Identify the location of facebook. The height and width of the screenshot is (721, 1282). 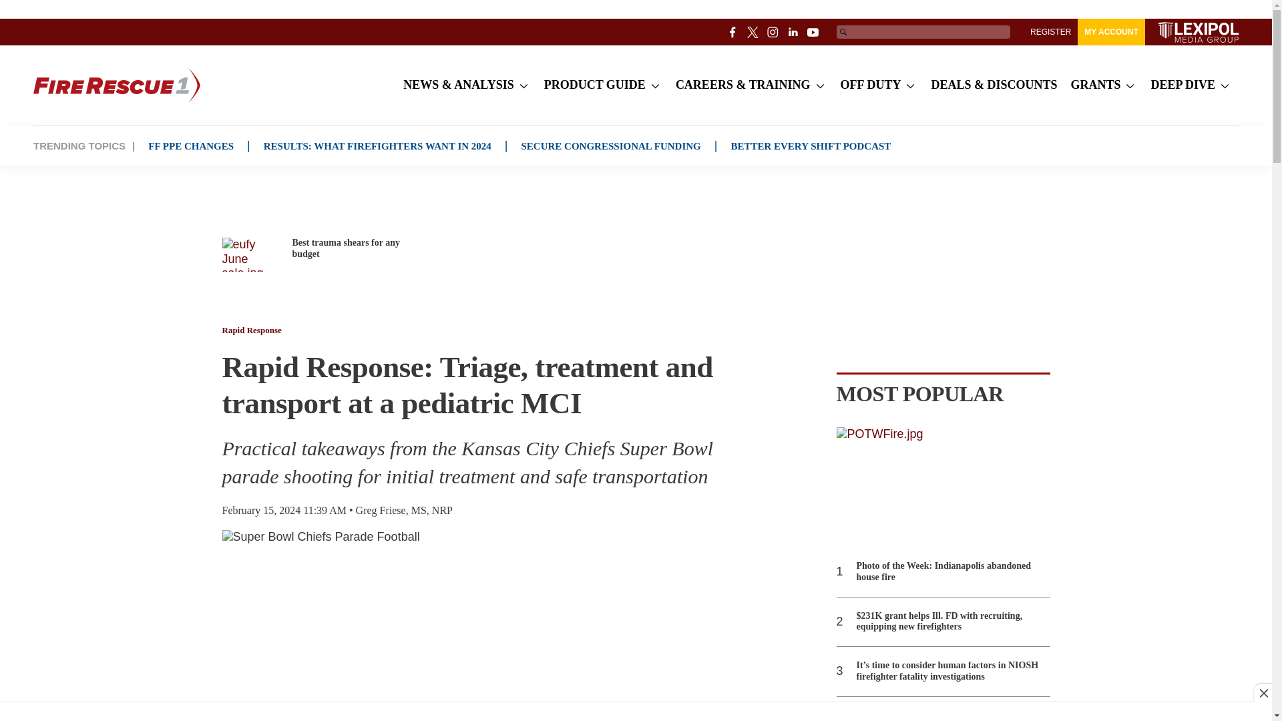
(733, 32).